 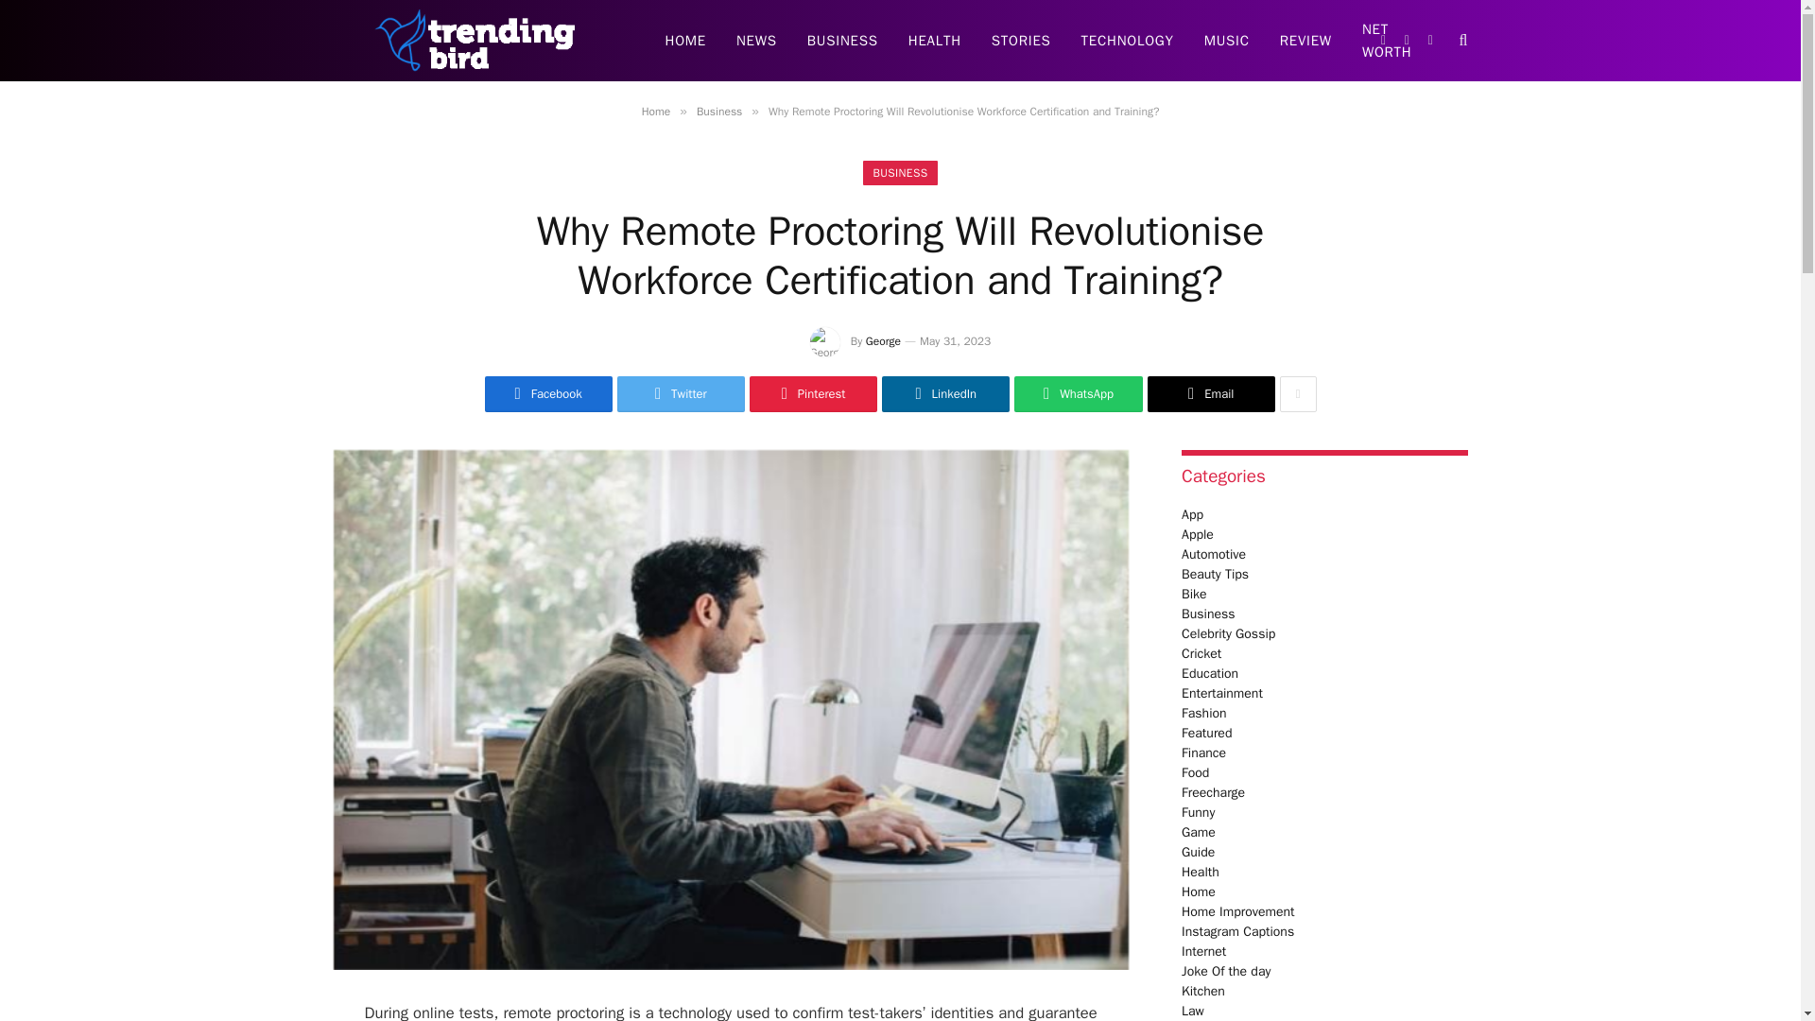 I want to click on Show More Social Sharing, so click(x=1298, y=394).